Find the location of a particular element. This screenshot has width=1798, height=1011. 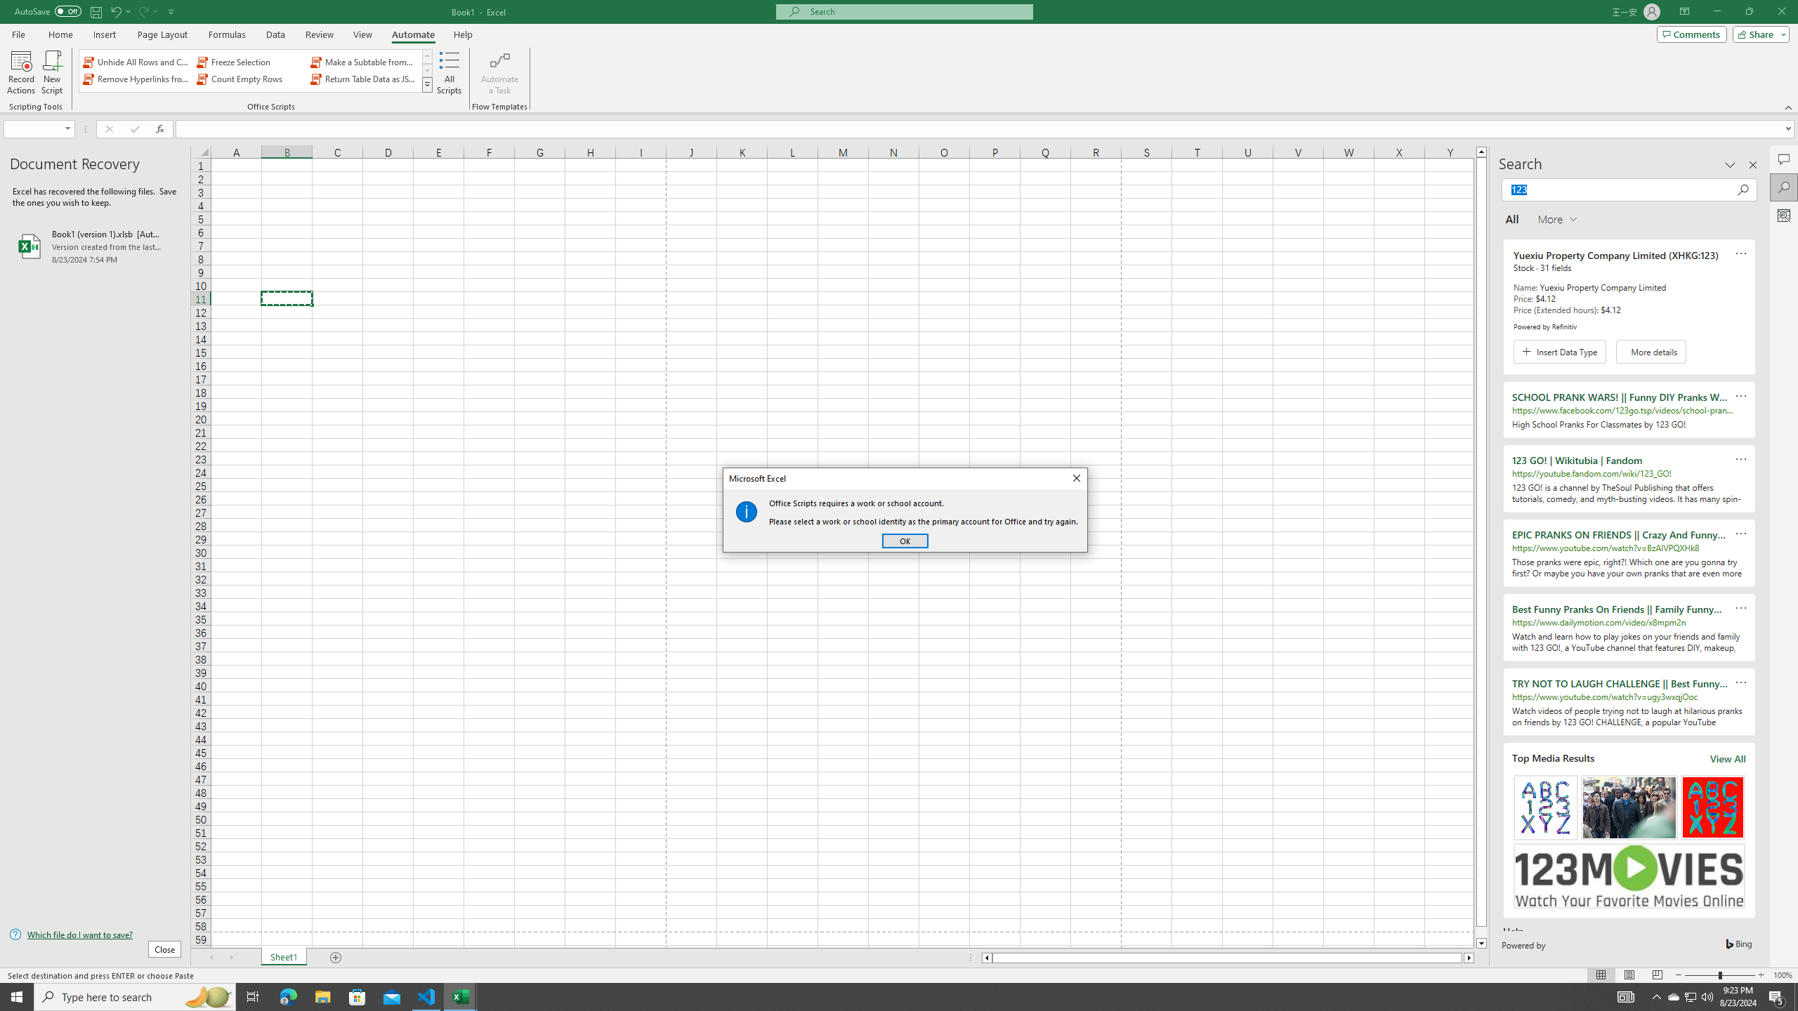

Return Table Data as JSON is located at coordinates (364, 79).